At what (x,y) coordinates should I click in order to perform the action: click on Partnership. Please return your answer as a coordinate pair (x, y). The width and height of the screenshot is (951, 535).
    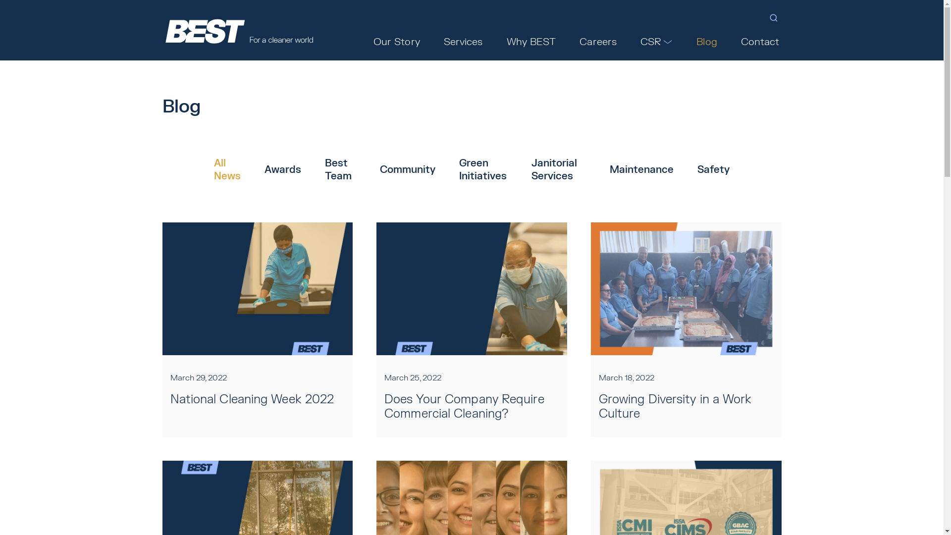
    Looking at the image, I should click on (603, 55).